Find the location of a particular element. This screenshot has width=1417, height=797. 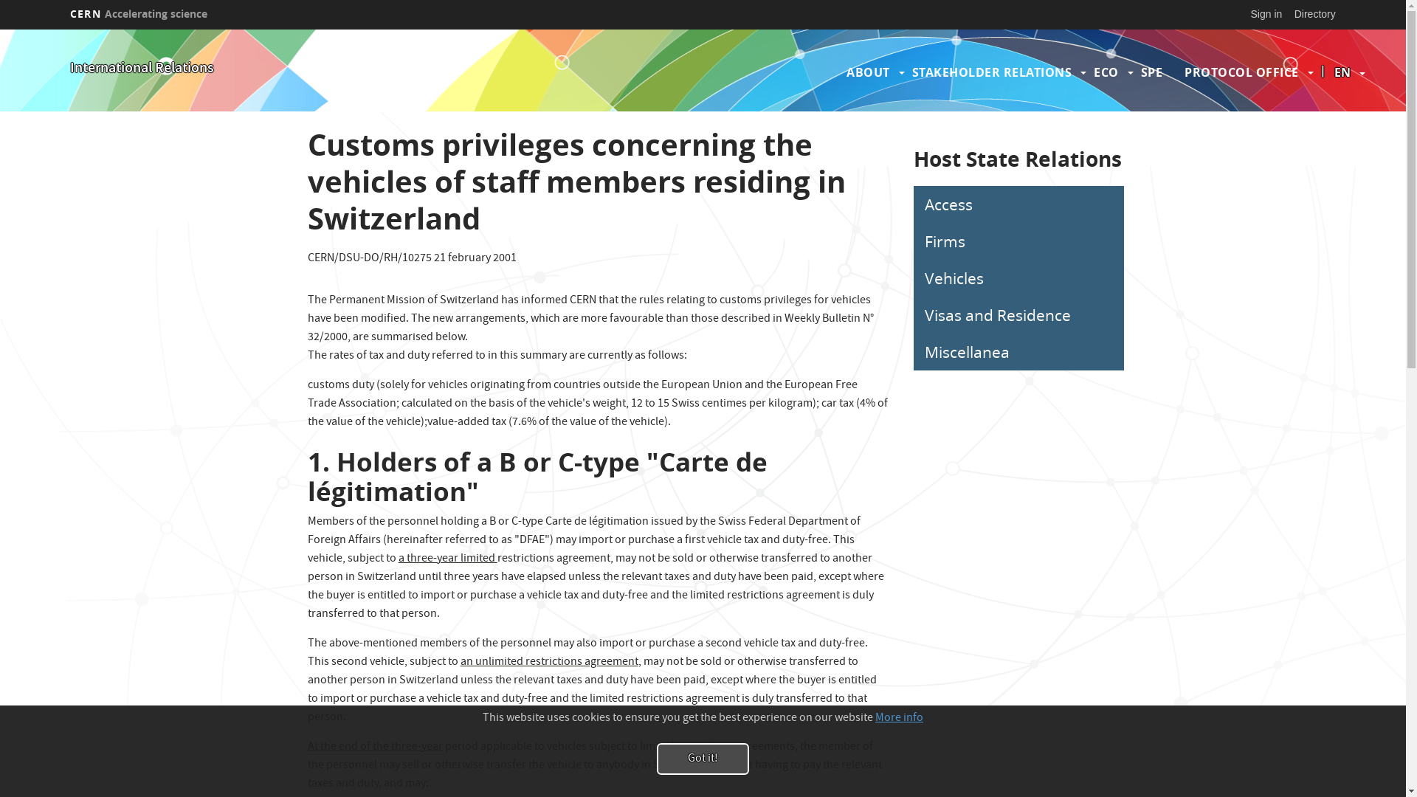

PROTOCOL OFFICE is located at coordinates (1241, 72).